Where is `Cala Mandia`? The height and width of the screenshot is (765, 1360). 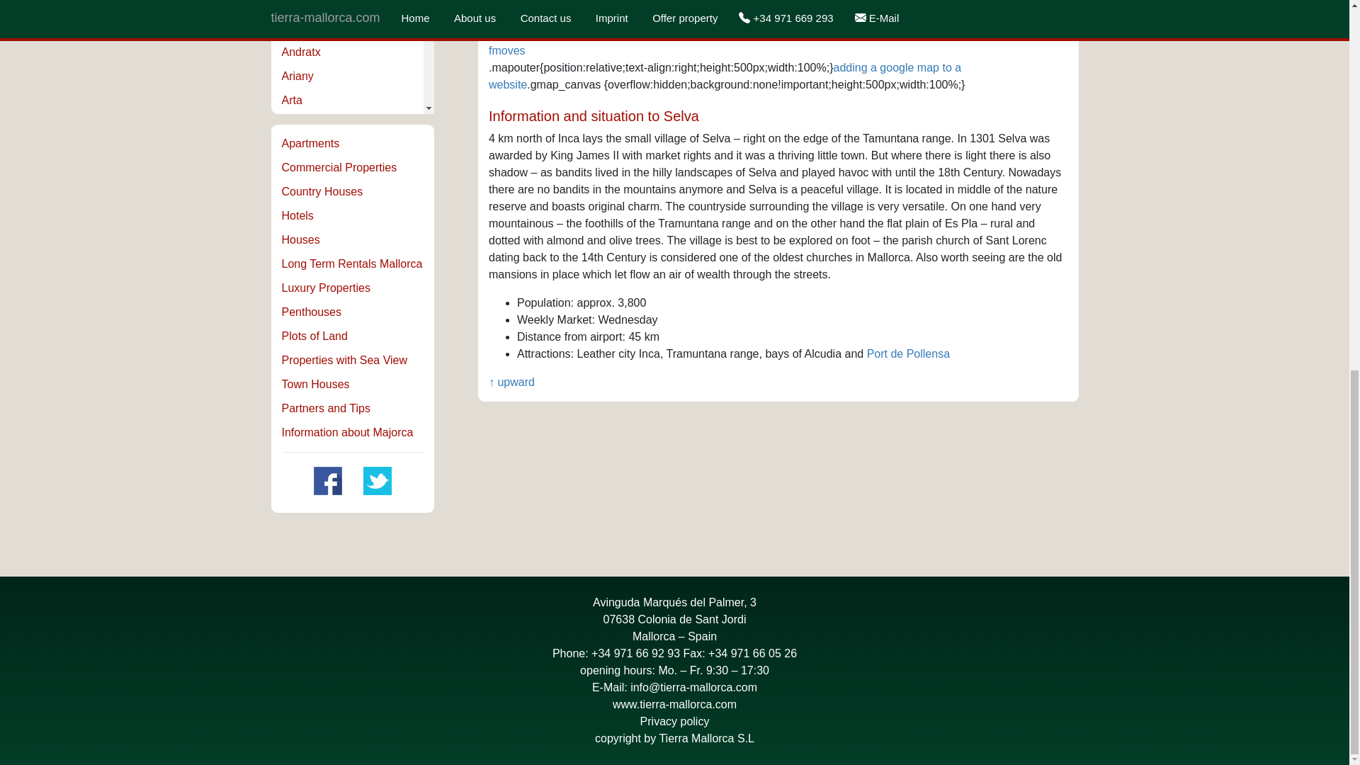 Cala Mandia is located at coordinates (313, 364).